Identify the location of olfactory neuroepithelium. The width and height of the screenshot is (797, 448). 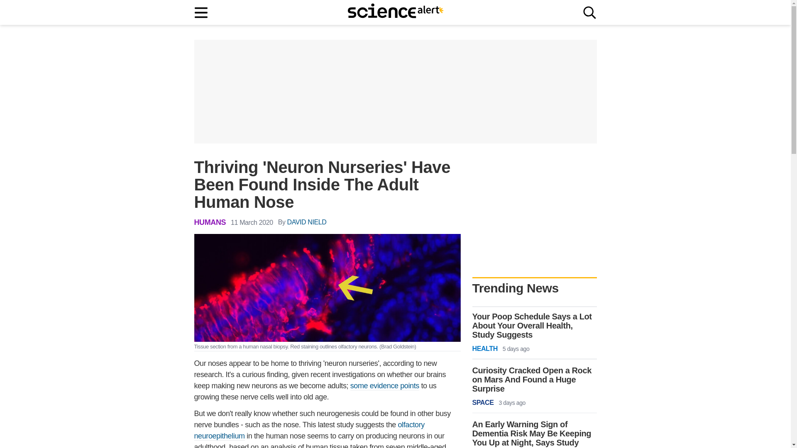
(310, 431).